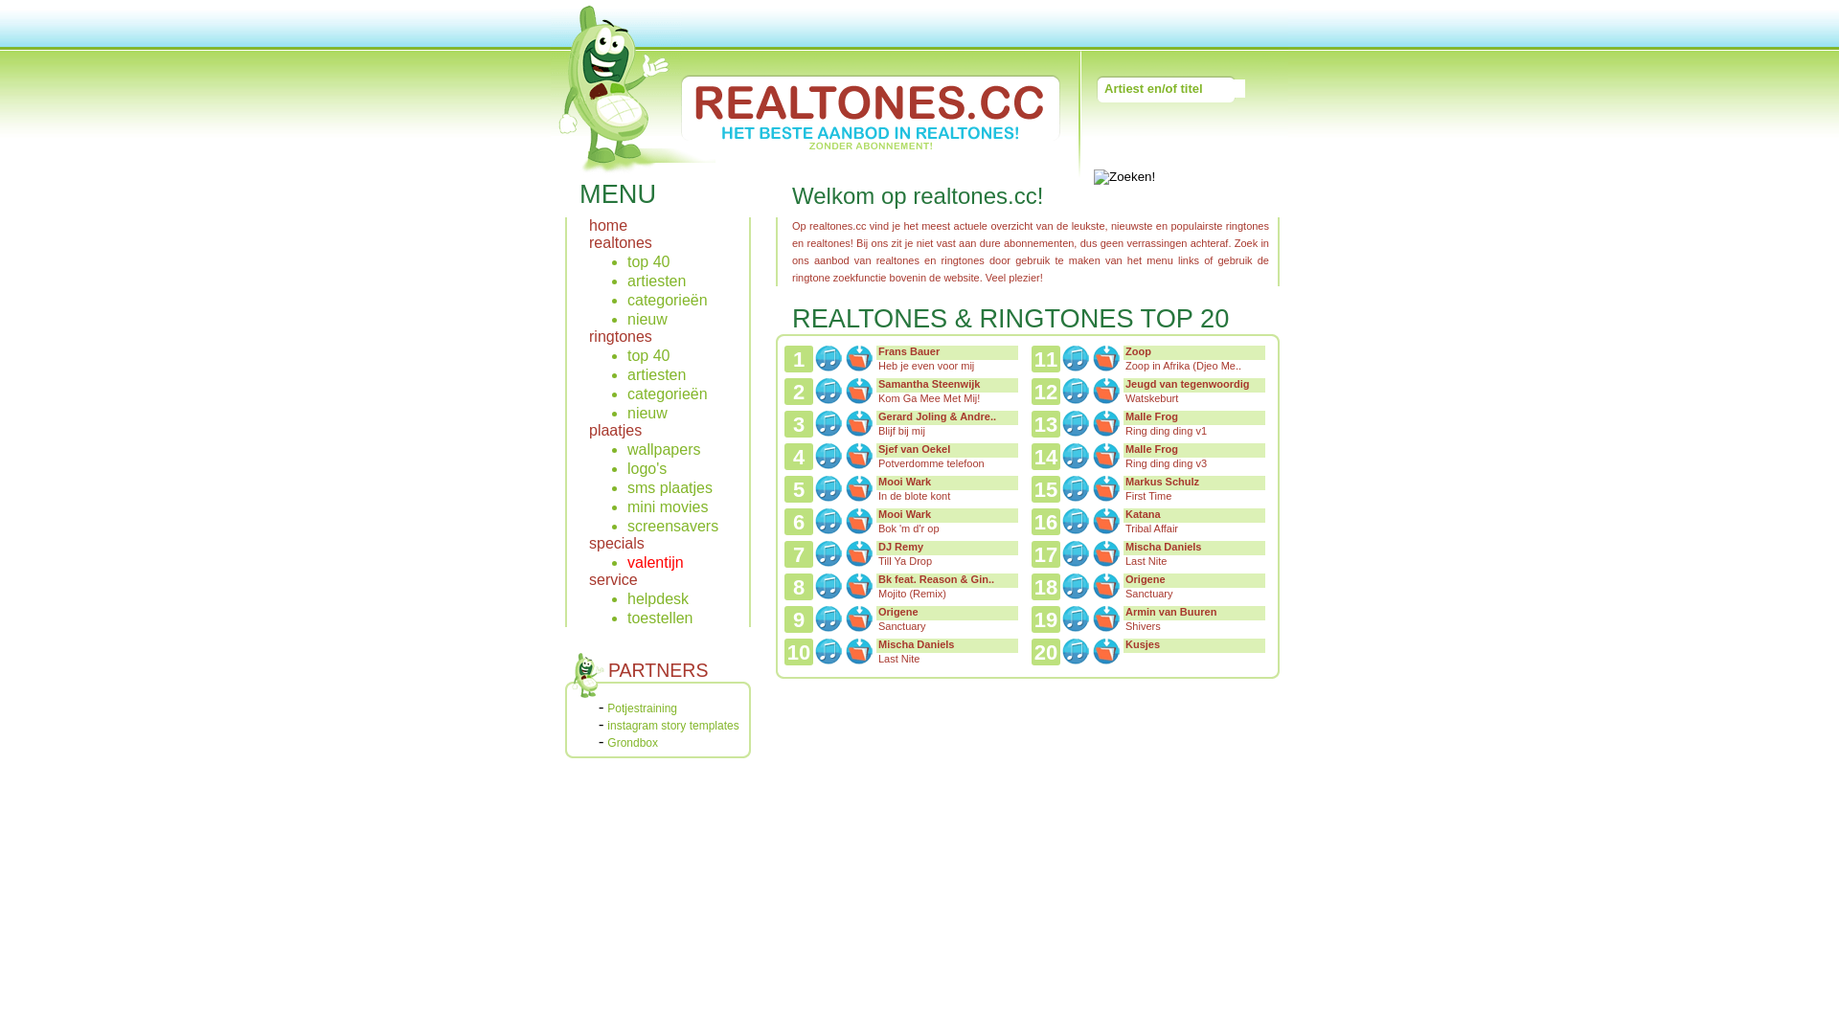 Image resolution: width=1839 pixels, height=1034 pixels. What do you see at coordinates (613, 580) in the screenshot?
I see `service` at bounding box center [613, 580].